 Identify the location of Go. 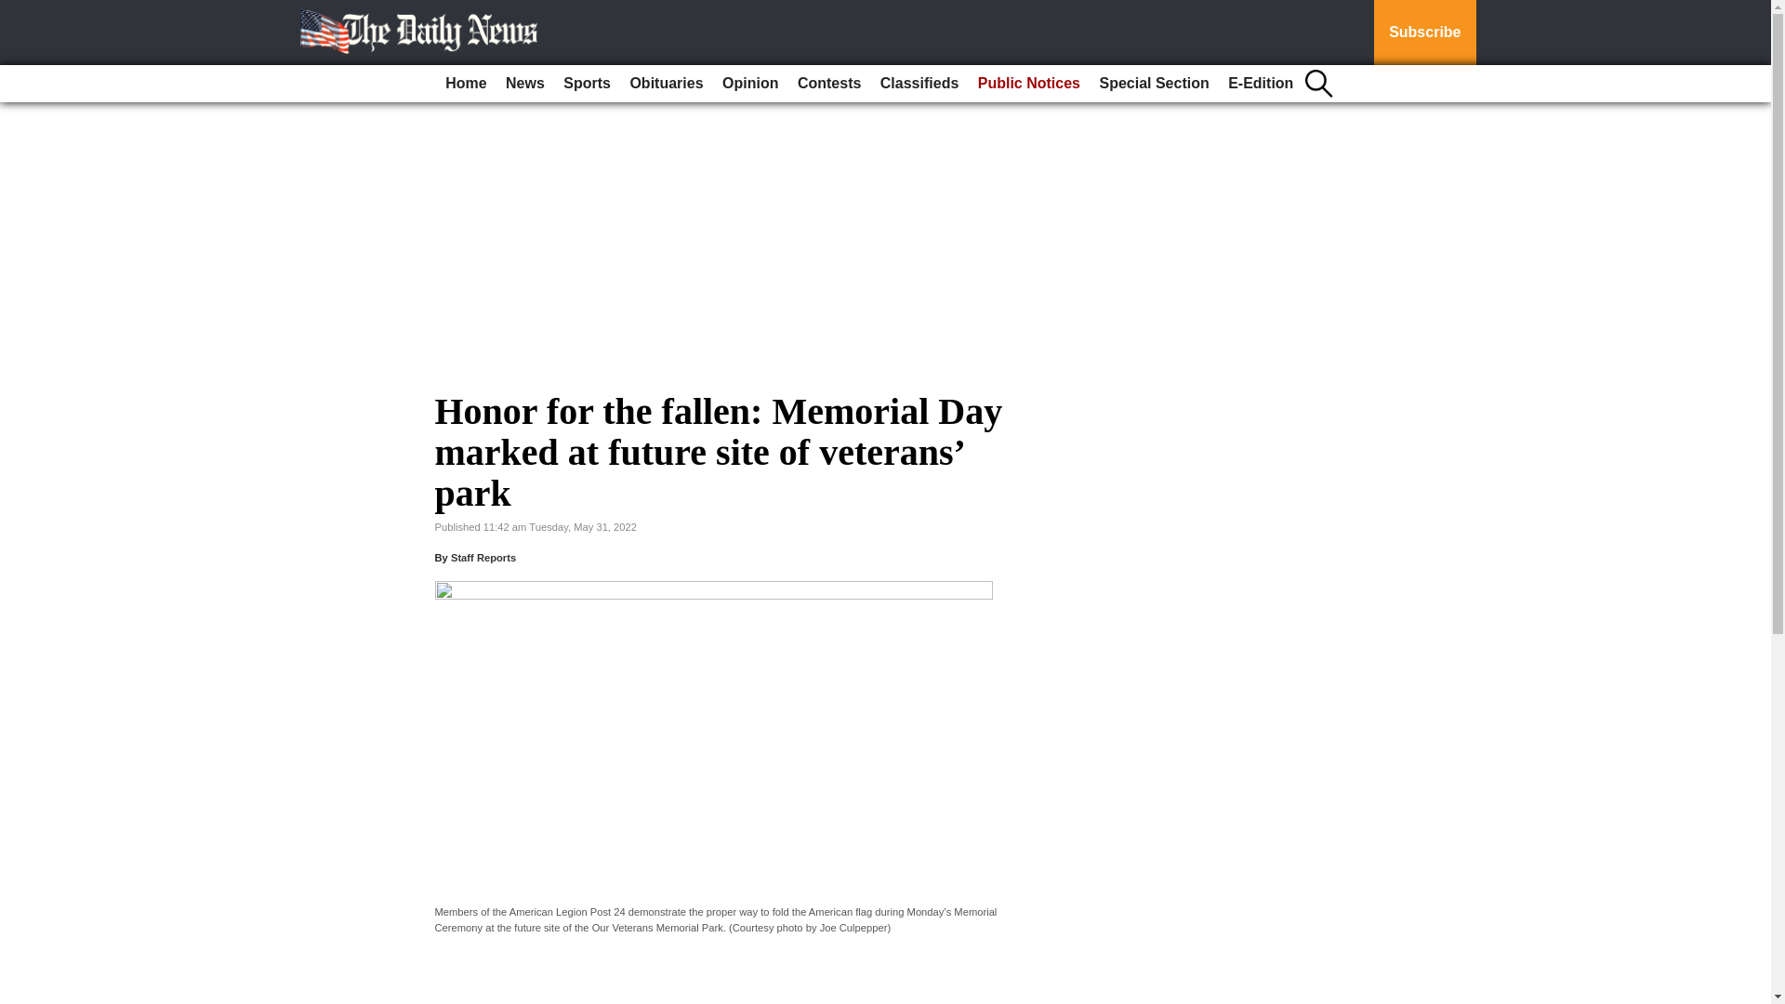
(17, 11).